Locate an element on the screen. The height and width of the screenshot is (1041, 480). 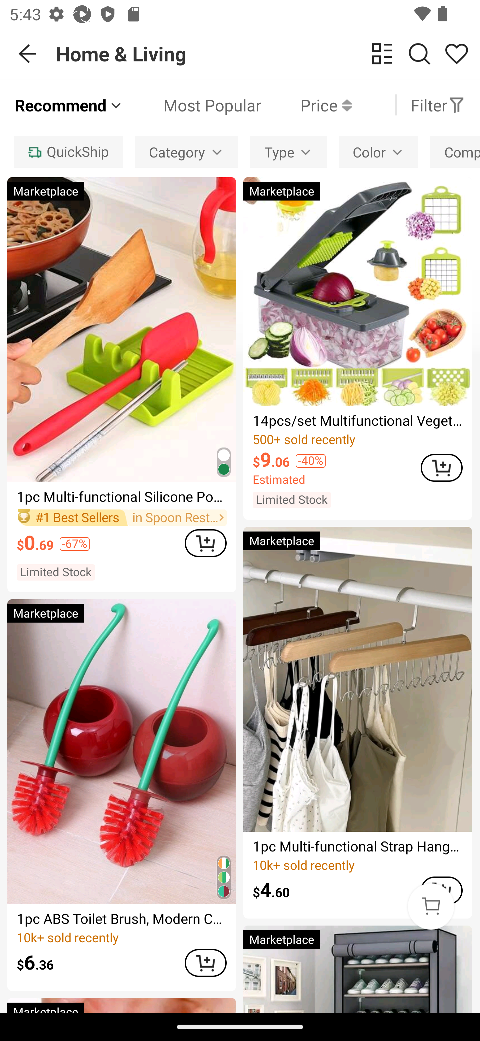
change view is located at coordinates (382, 54).